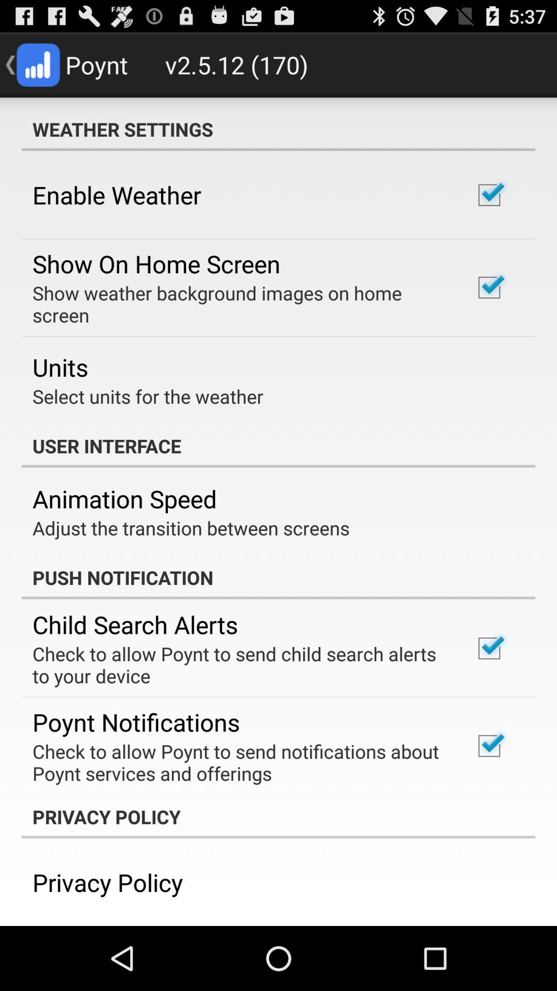  What do you see at coordinates (191, 528) in the screenshot?
I see `press the icon below the animation speed icon` at bounding box center [191, 528].